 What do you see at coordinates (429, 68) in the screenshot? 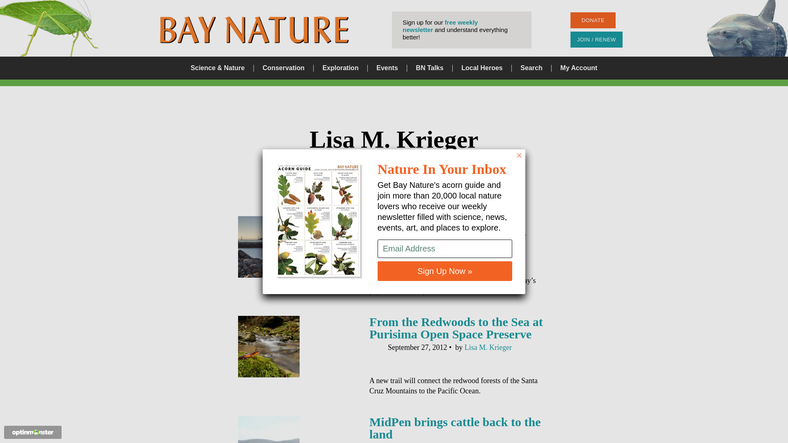
I see `BN Talks` at bounding box center [429, 68].